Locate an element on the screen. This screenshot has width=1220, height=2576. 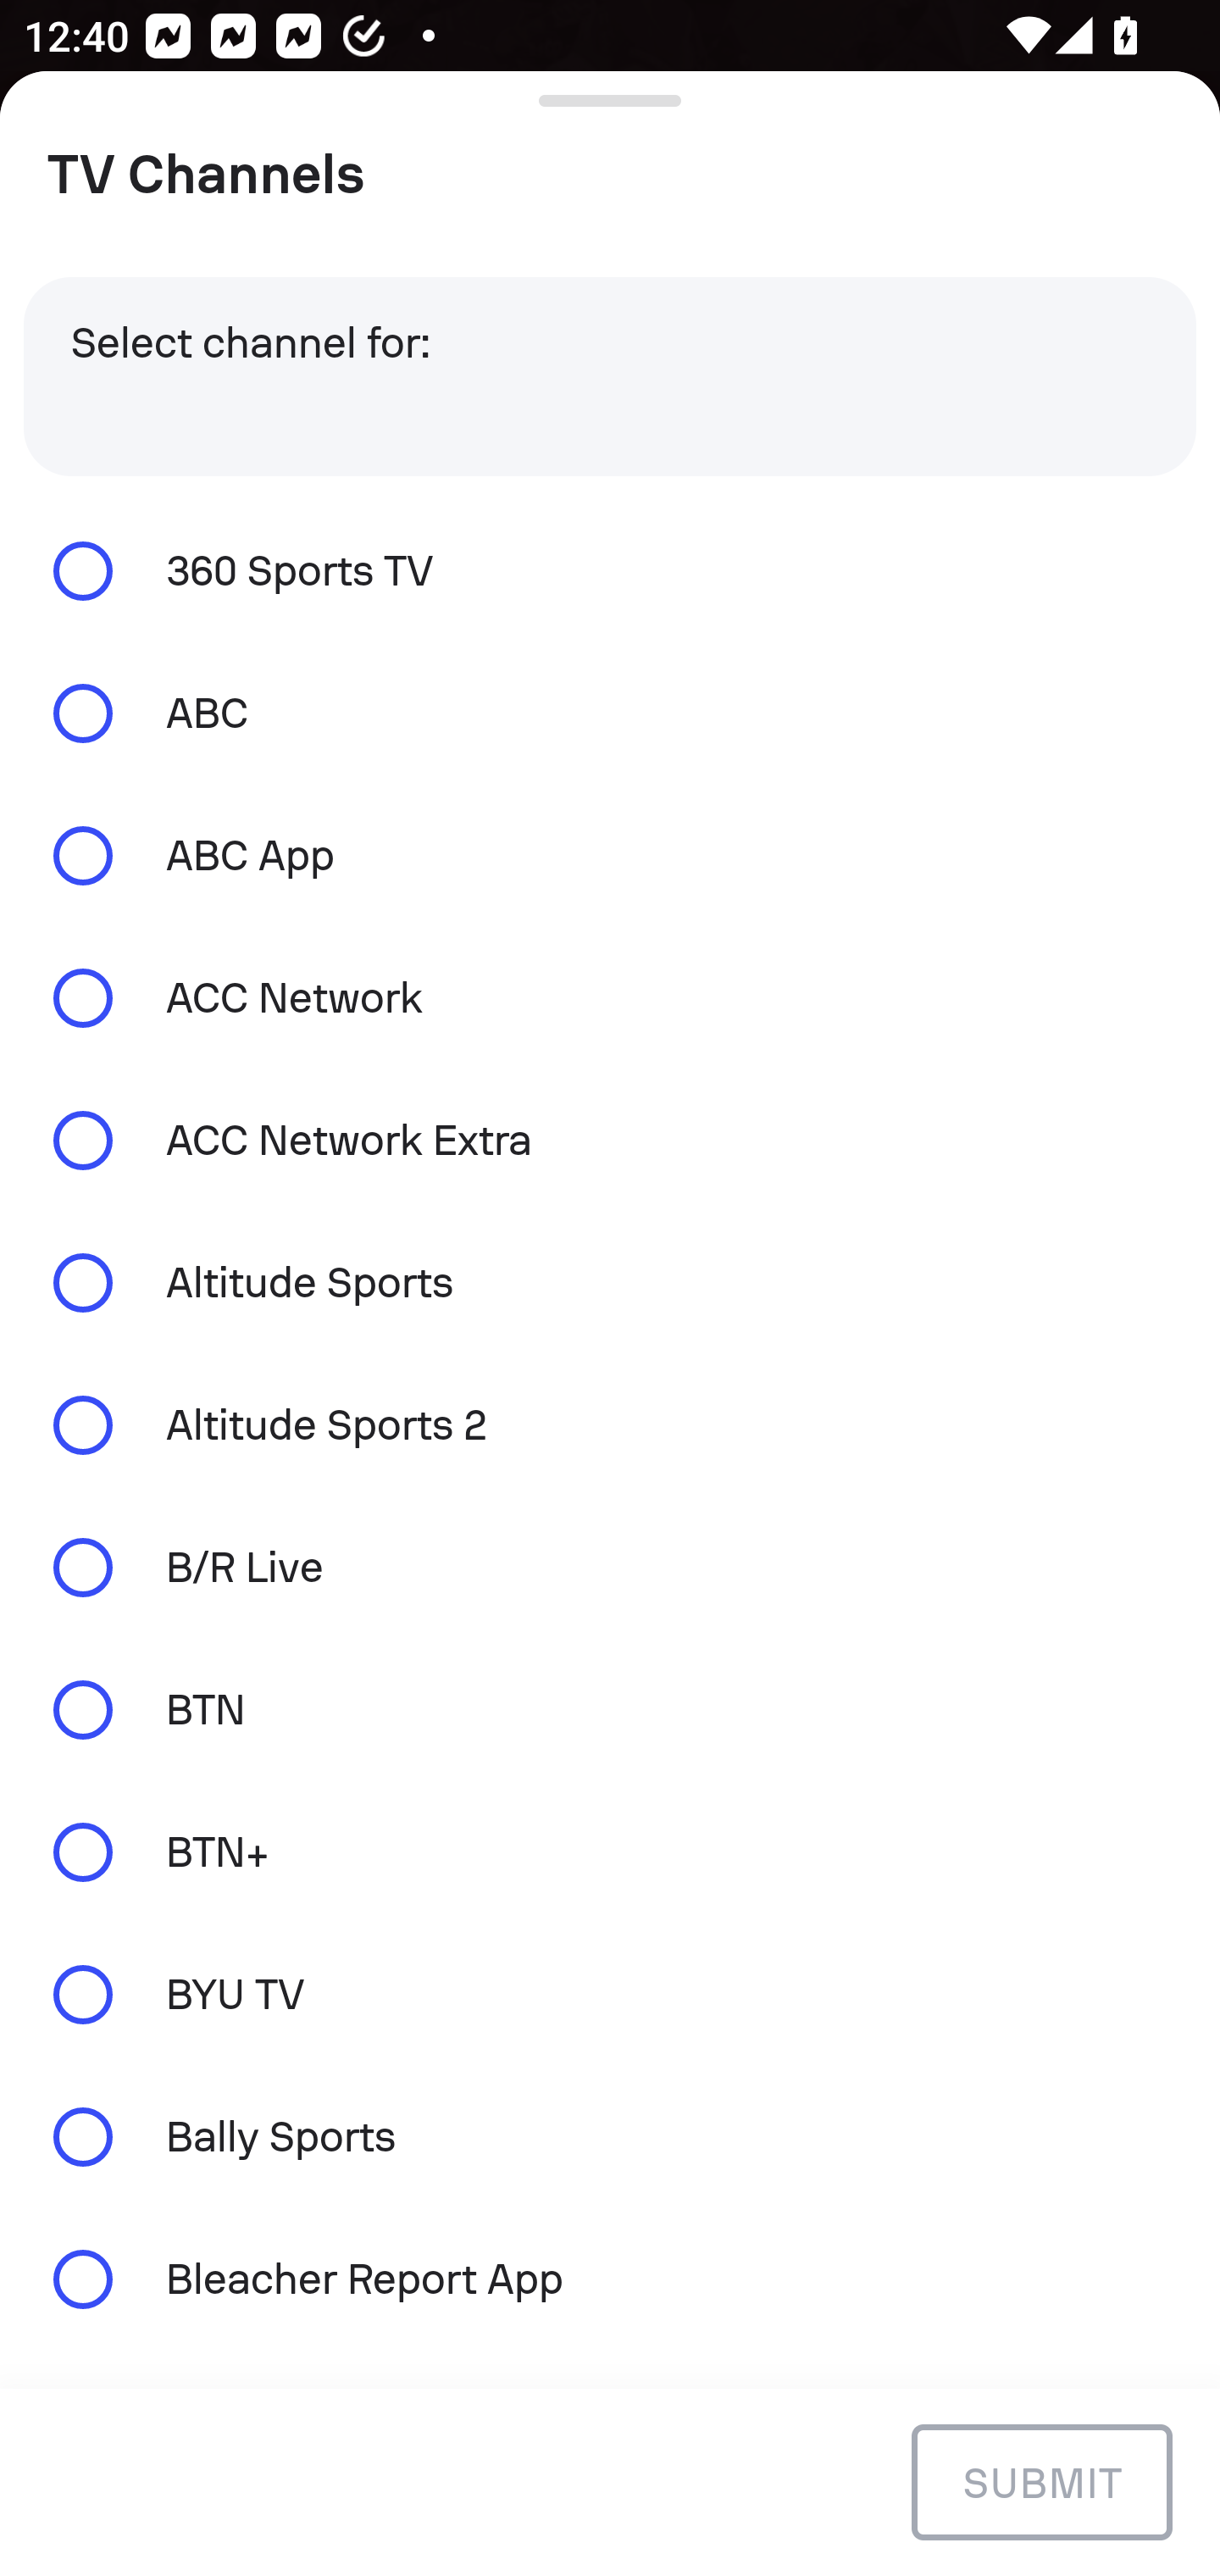
Bleacher Report App is located at coordinates (610, 2278).